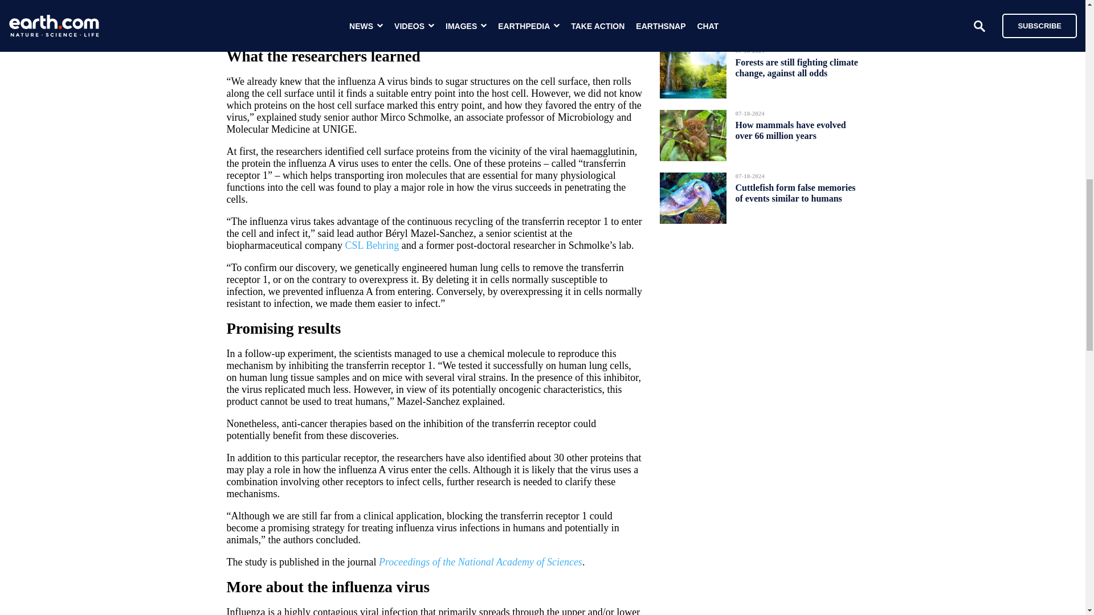  I want to click on Proceedings of the National Academy of Sciences, so click(480, 561).